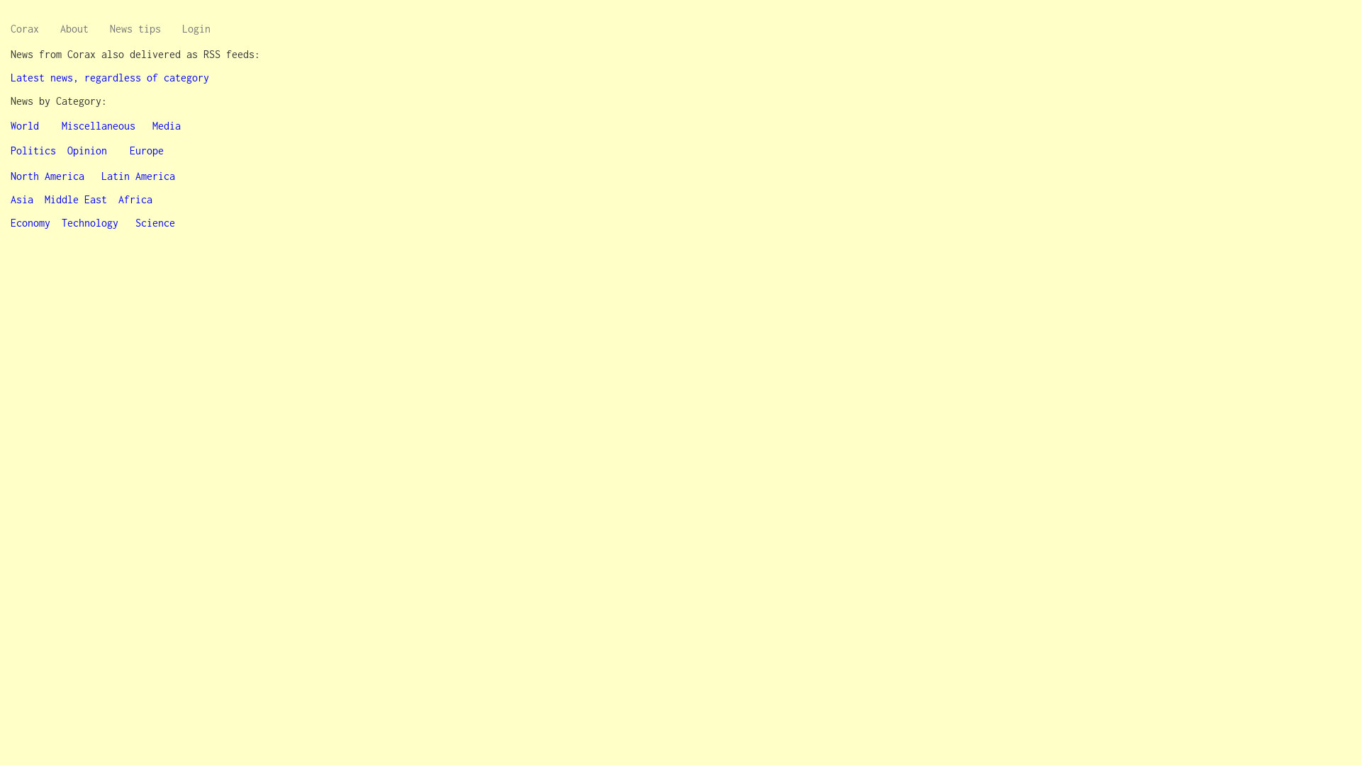 The height and width of the screenshot is (765, 1361). I want to click on Africa, so click(135, 200).